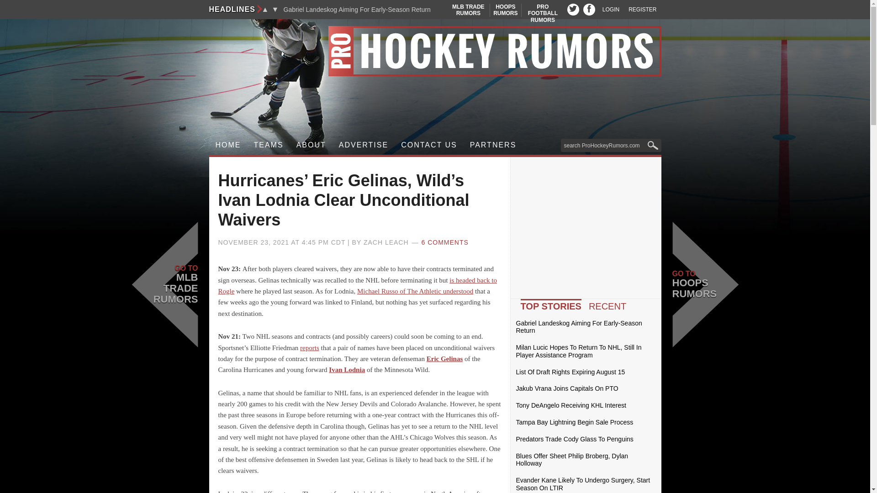 The height and width of the screenshot is (493, 877). What do you see at coordinates (505, 10) in the screenshot?
I see `HOME` at bounding box center [505, 10].